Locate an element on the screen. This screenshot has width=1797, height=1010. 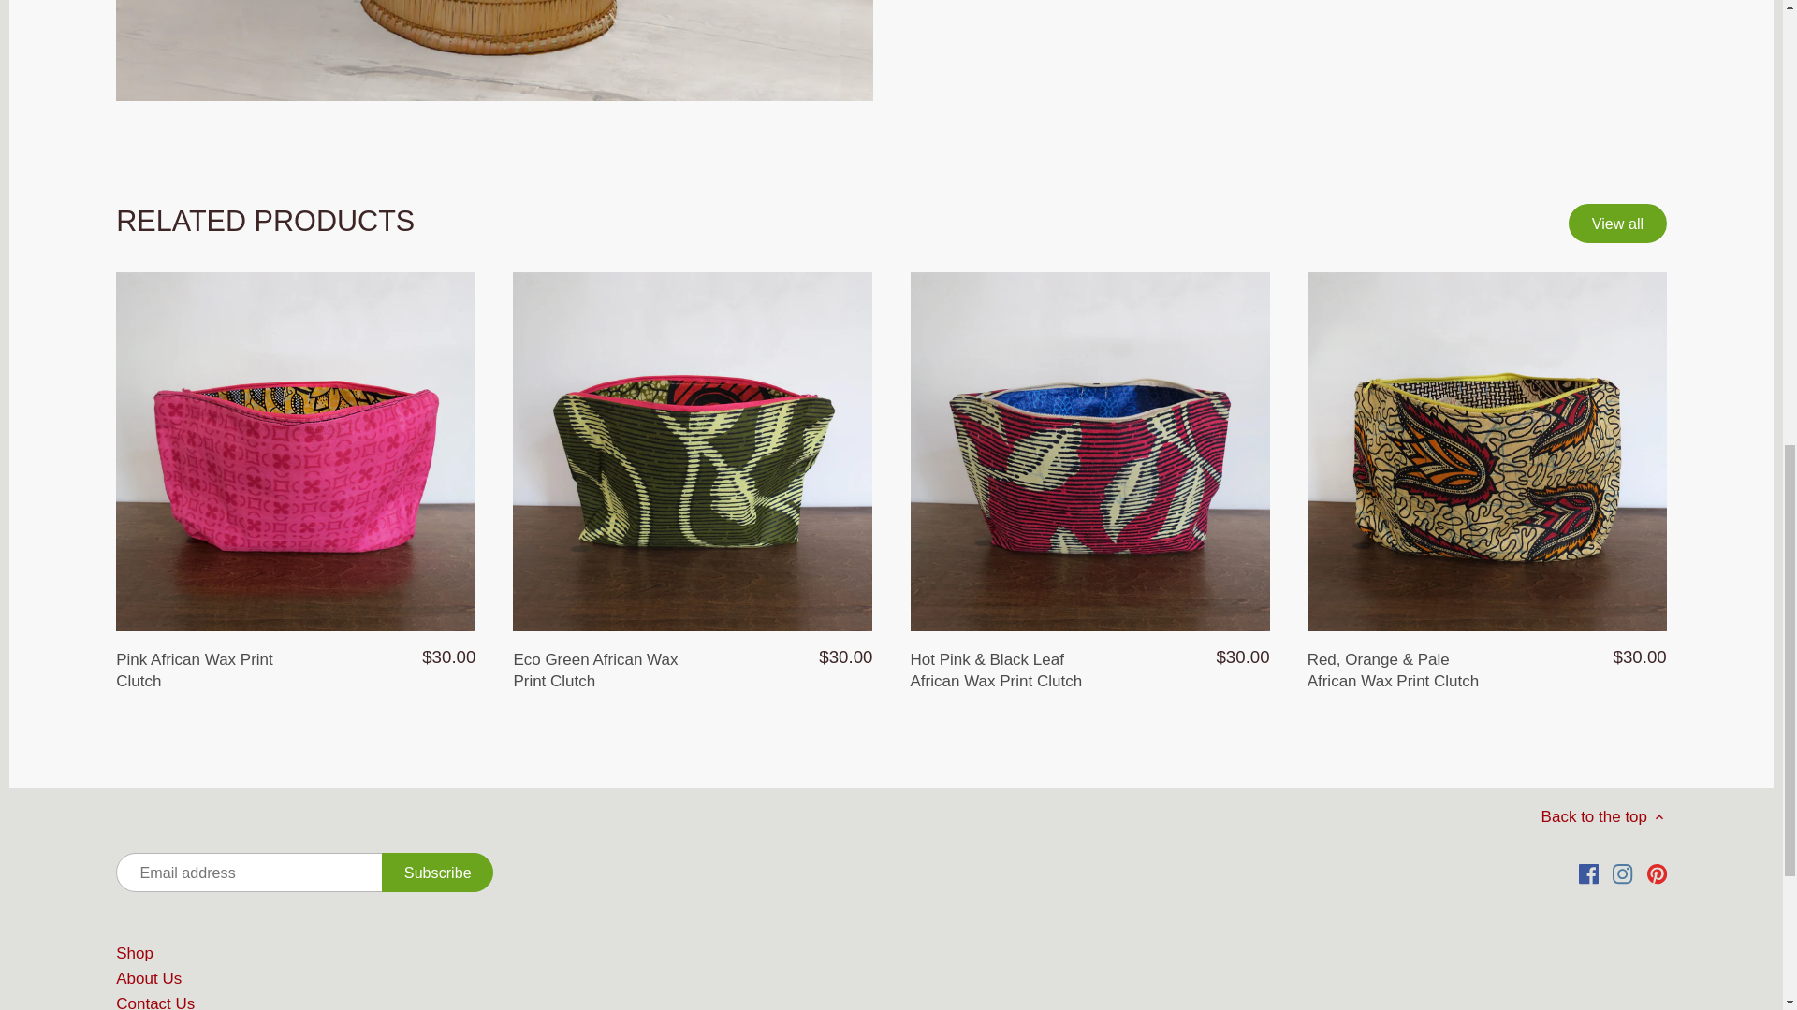
Subscribe is located at coordinates (436, 872).